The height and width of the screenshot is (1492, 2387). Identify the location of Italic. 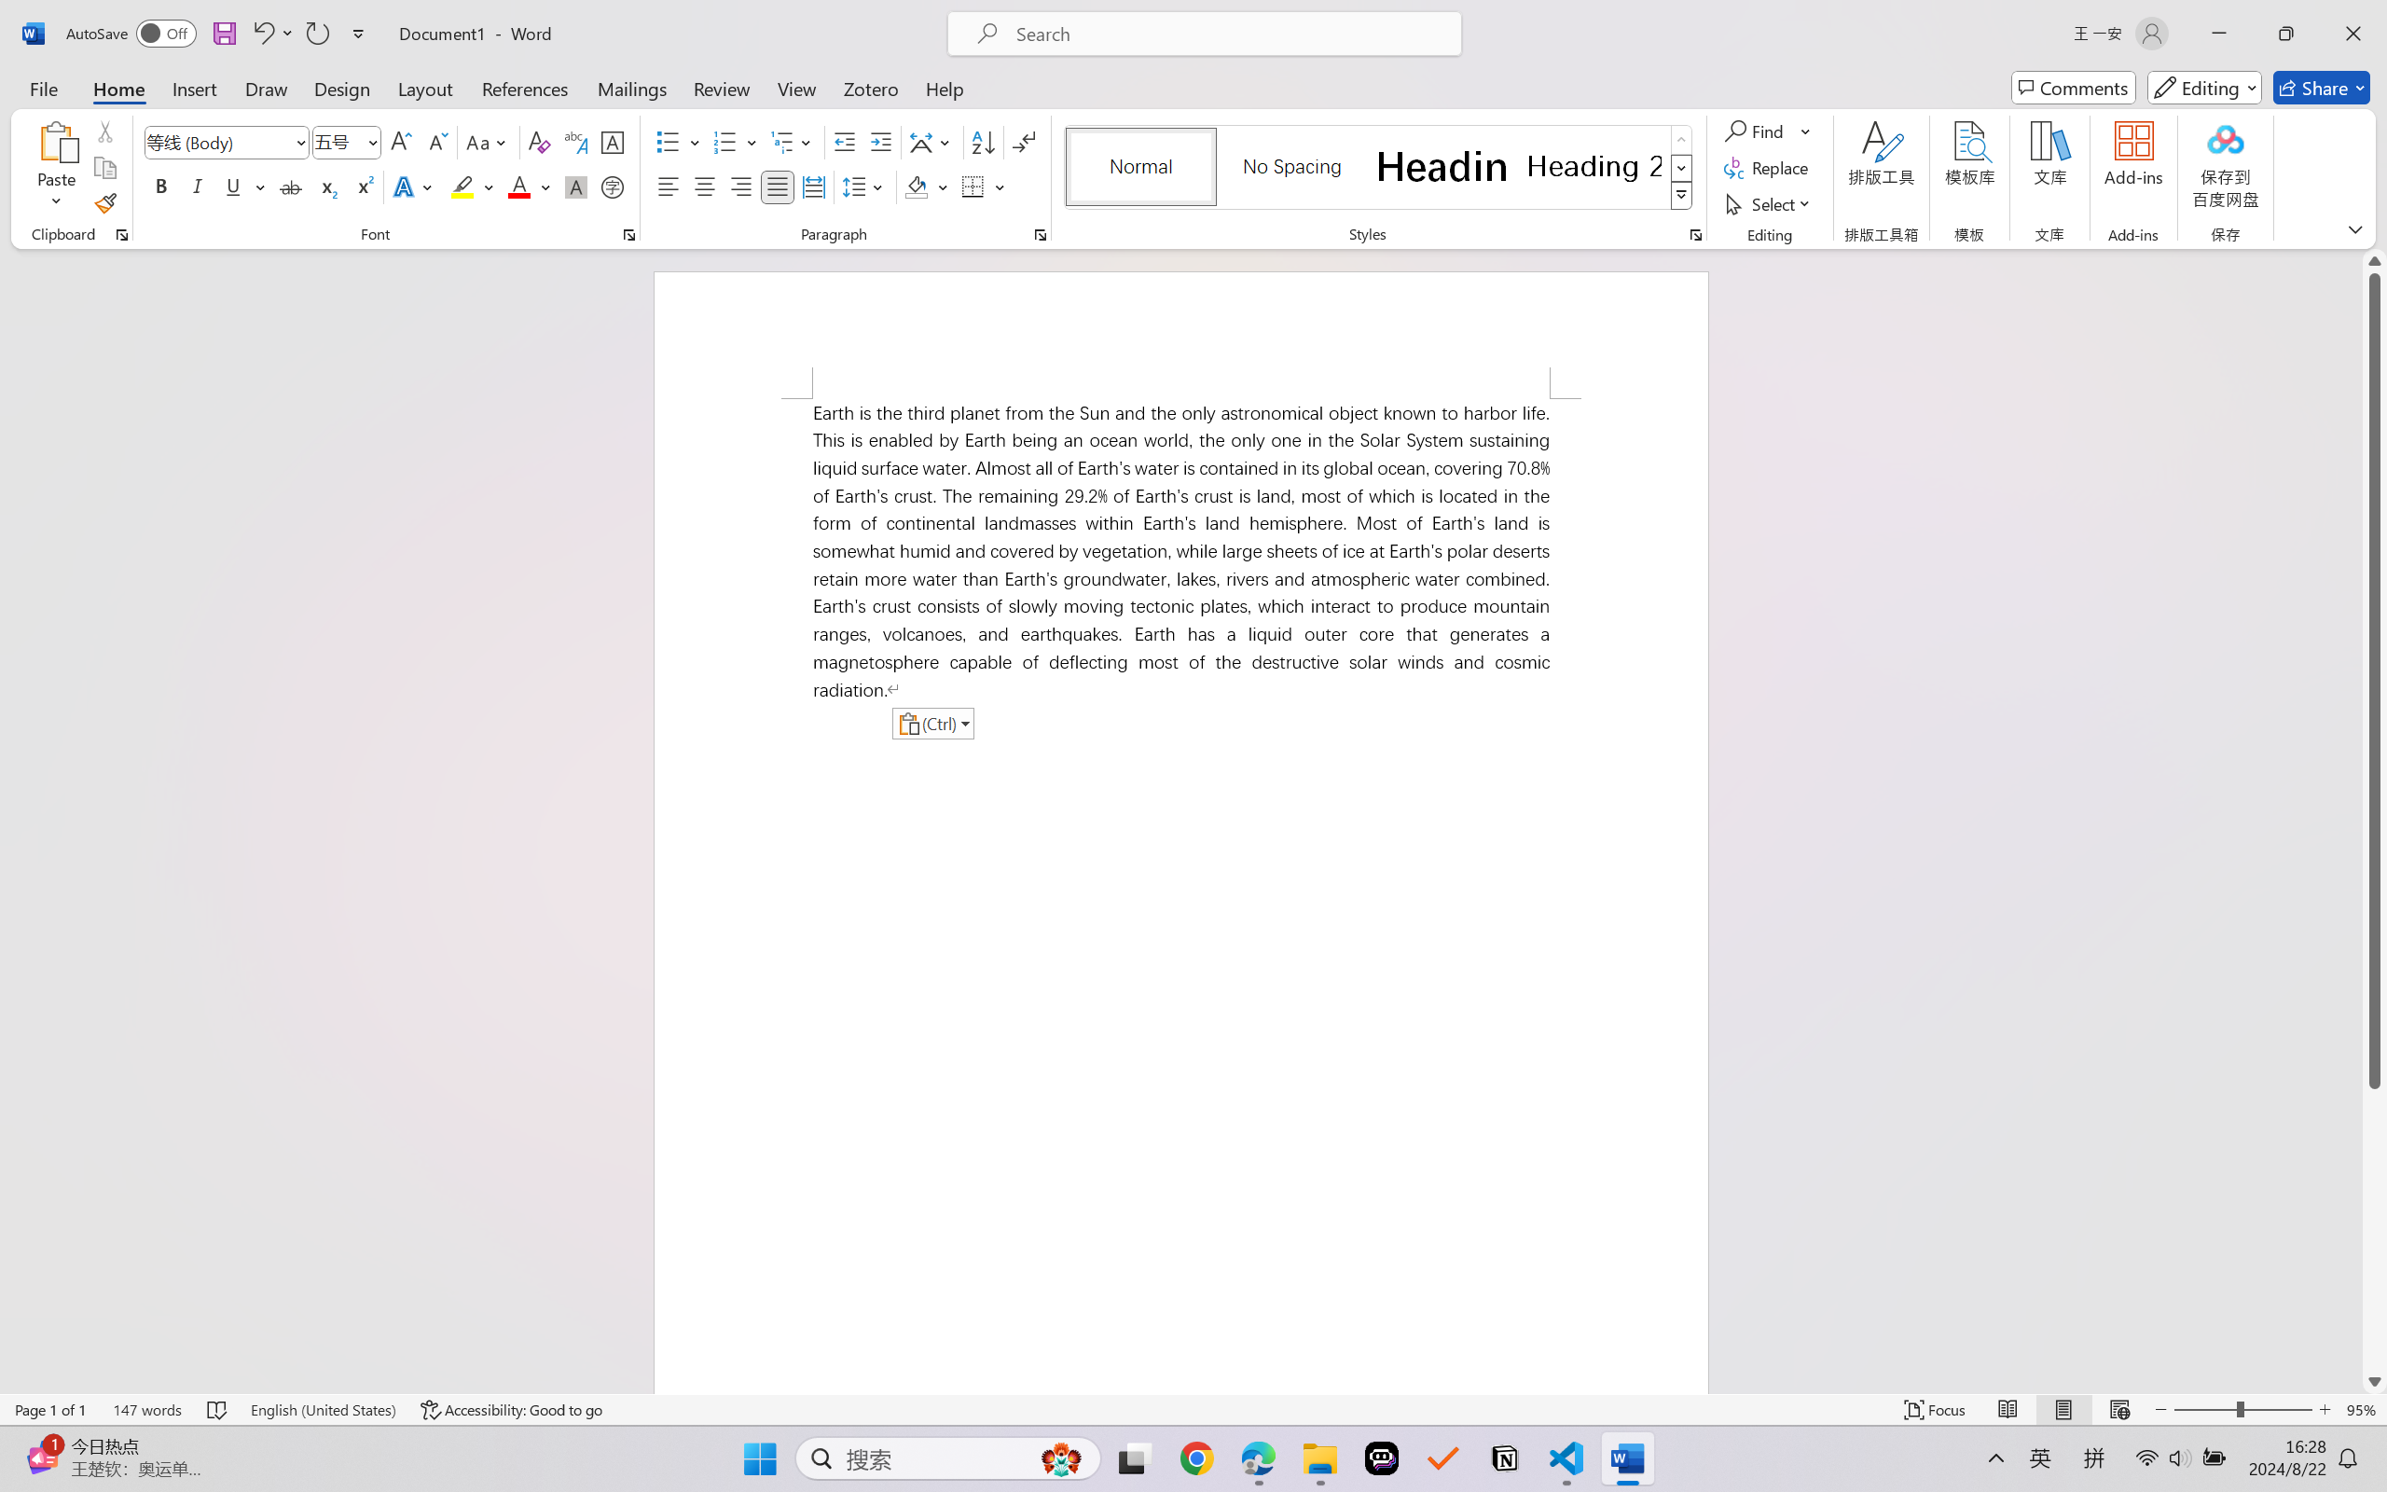
(198, 186).